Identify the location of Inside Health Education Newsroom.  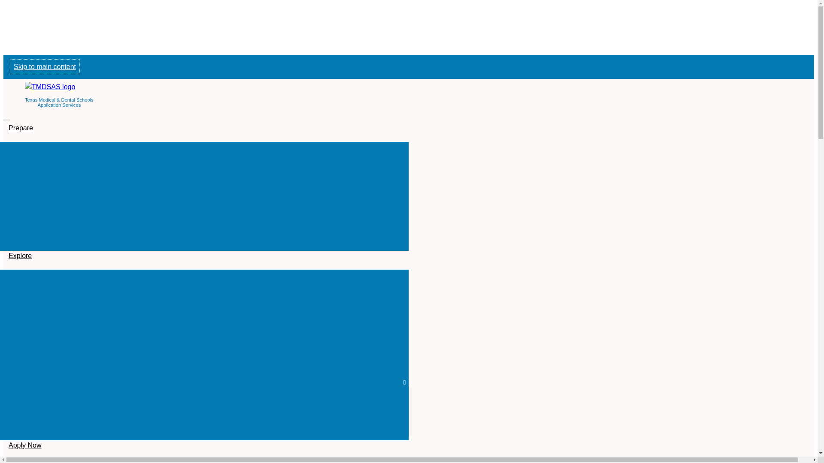
(204, 153).